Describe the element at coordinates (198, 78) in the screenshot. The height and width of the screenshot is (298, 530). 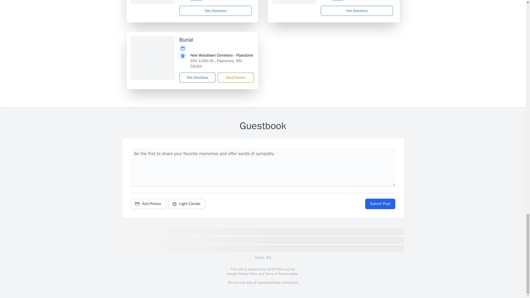
I see `Text Directions` at that location.